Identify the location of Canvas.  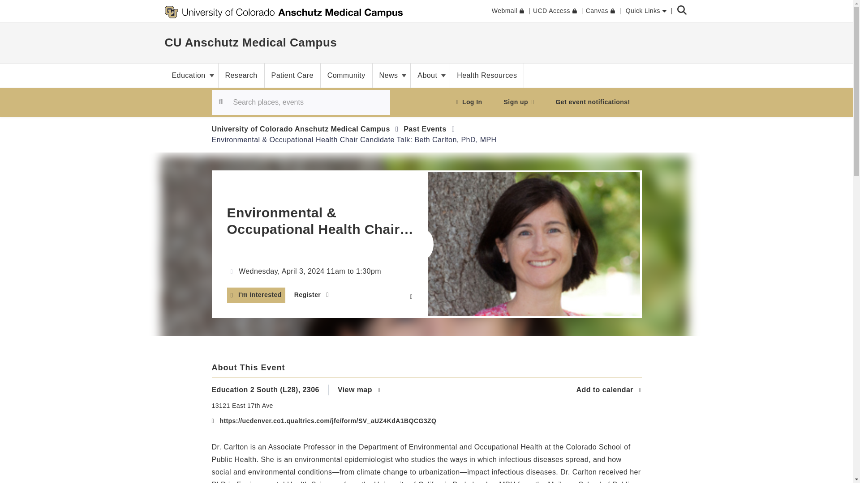
(600, 11).